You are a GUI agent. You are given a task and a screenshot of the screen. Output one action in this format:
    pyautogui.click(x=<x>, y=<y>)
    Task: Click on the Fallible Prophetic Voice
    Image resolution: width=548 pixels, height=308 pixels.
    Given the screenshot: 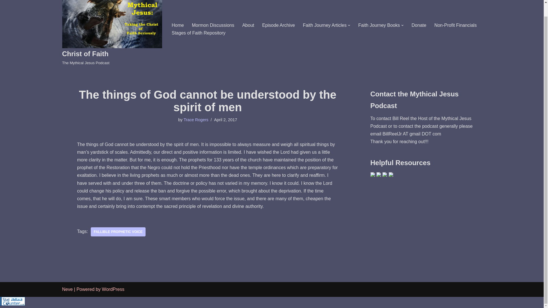 What is the action you would take?
    pyautogui.click(x=112, y=33)
    